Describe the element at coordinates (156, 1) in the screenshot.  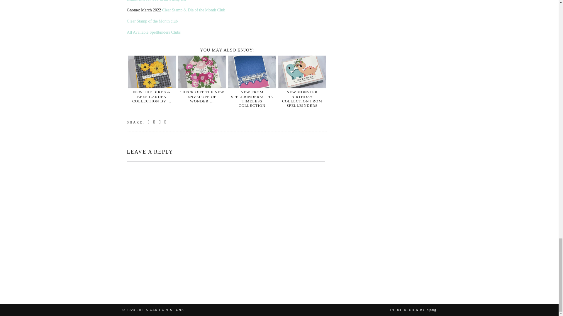
I see `Sentiments for You Clear Stamp Set` at that location.